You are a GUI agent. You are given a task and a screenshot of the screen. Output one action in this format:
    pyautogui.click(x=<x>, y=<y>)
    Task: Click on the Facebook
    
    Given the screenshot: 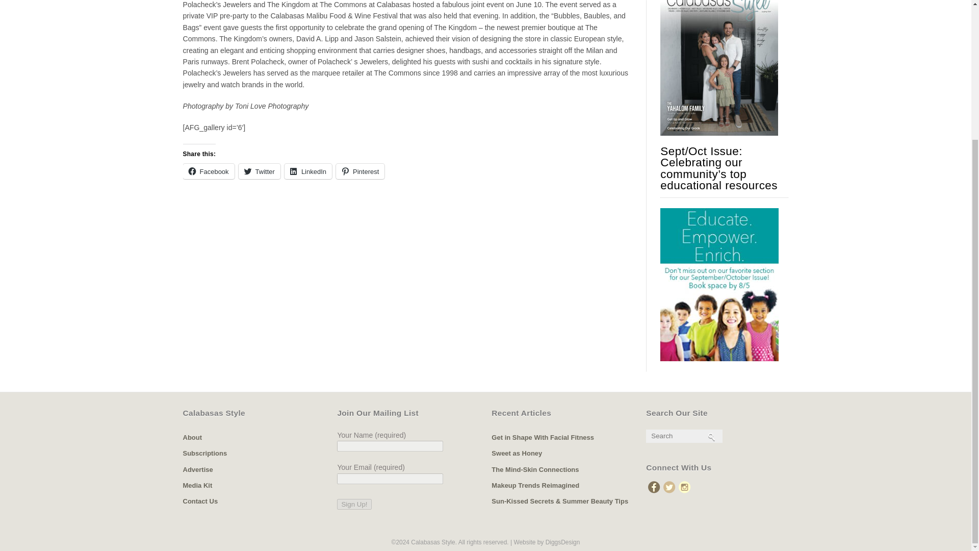 What is the action you would take?
    pyautogui.click(x=208, y=171)
    